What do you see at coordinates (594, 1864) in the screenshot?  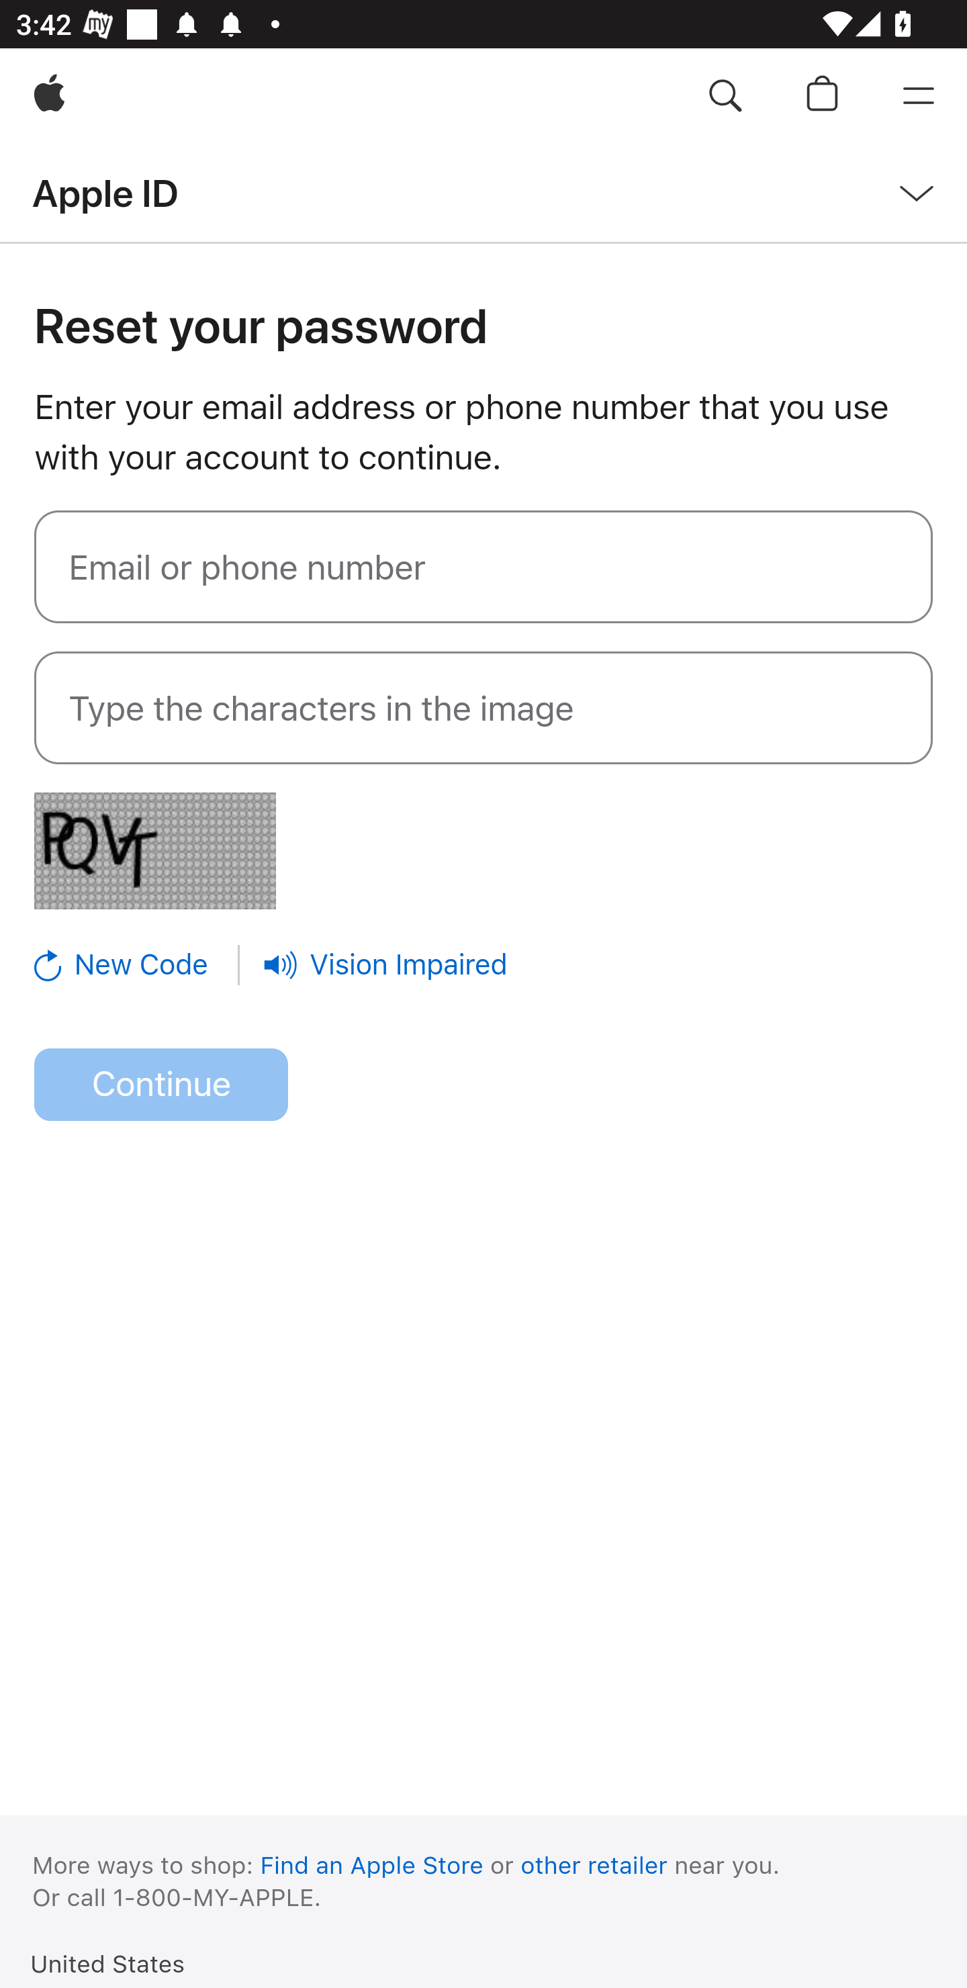 I see `other retailer` at bounding box center [594, 1864].